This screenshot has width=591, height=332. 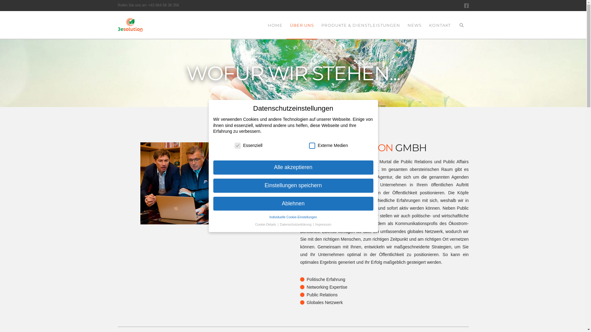 I want to click on Cookie-Details, so click(x=266, y=224).